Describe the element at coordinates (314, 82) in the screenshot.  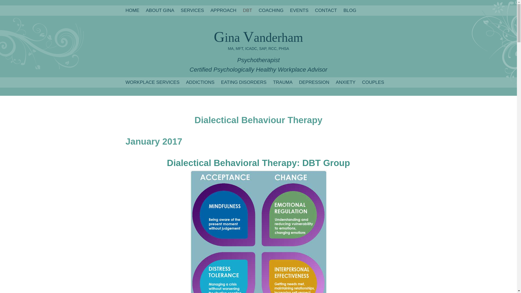
I see `Depression` at that location.